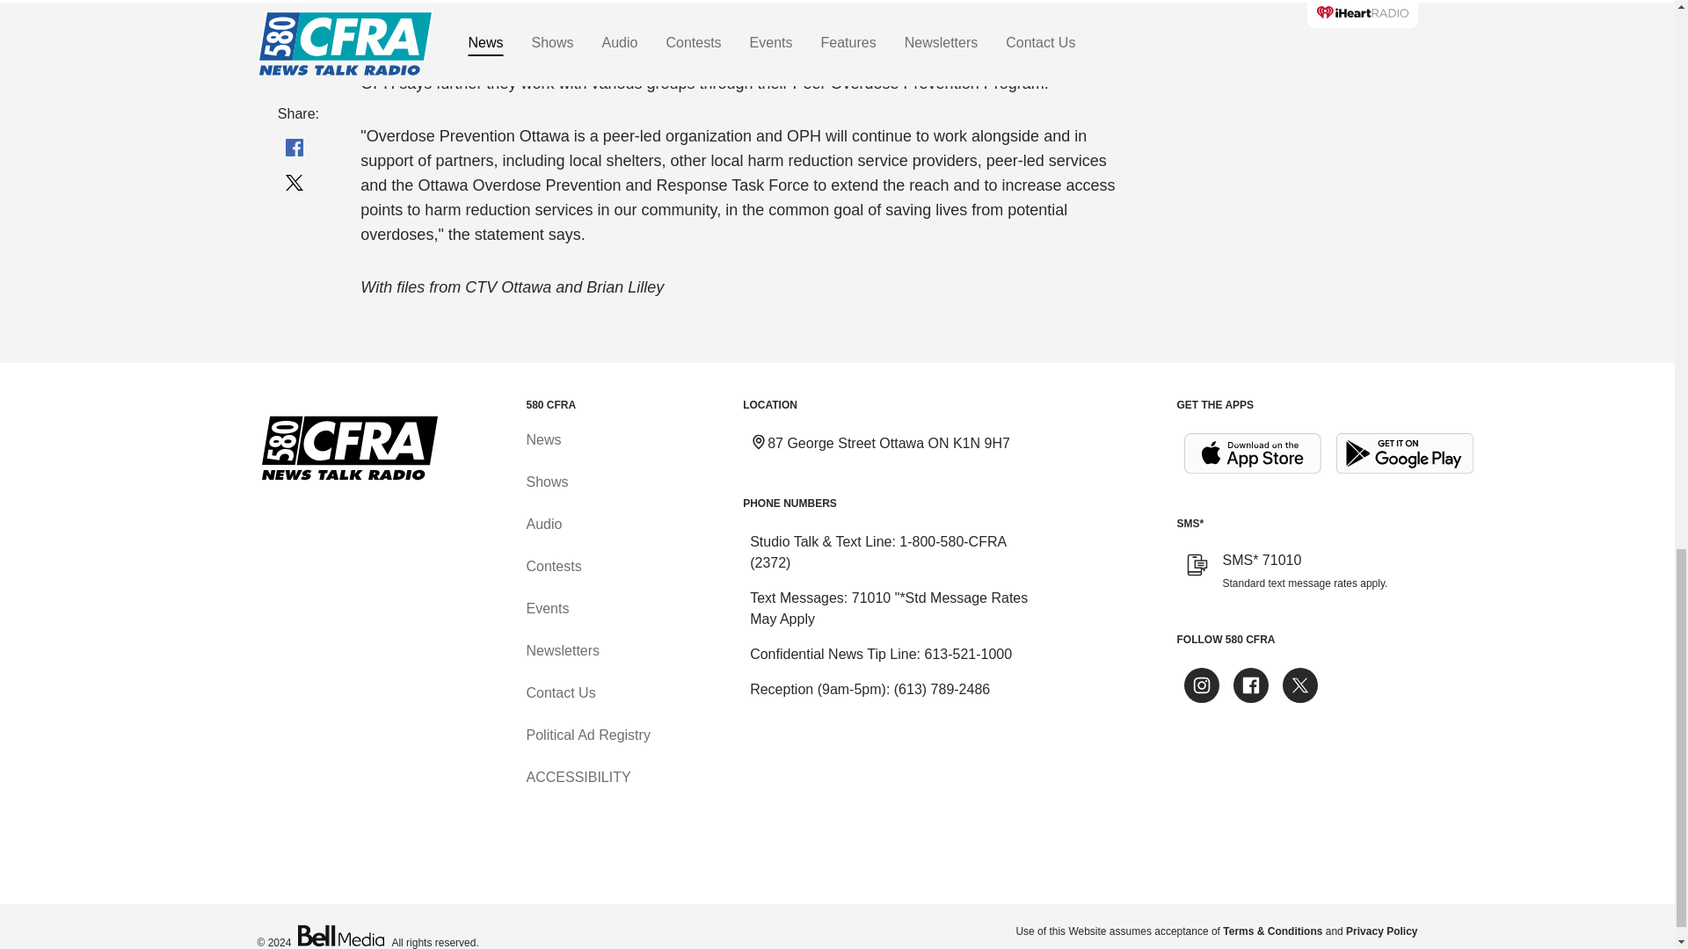  Describe the element at coordinates (577, 777) in the screenshot. I see `ACCESSIBILITY` at that location.